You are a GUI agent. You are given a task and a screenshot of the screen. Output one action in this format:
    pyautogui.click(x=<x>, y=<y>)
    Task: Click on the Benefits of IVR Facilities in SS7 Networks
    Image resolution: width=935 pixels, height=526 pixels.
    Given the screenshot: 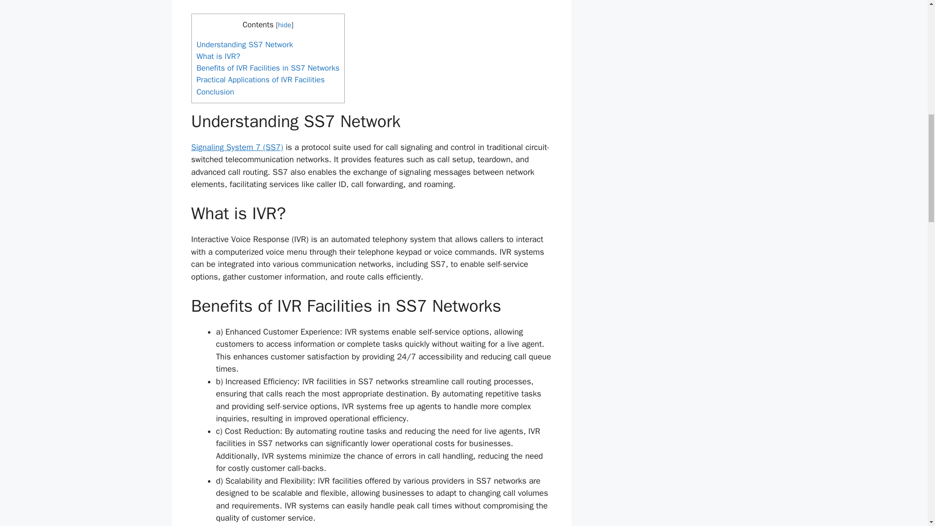 What is the action you would take?
    pyautogui.click(x=268, y=68)
    